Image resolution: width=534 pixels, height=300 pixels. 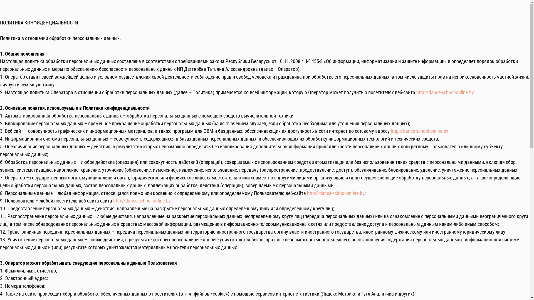 I want to click on http://dance-school-online.by, so click(x=142, y=201).